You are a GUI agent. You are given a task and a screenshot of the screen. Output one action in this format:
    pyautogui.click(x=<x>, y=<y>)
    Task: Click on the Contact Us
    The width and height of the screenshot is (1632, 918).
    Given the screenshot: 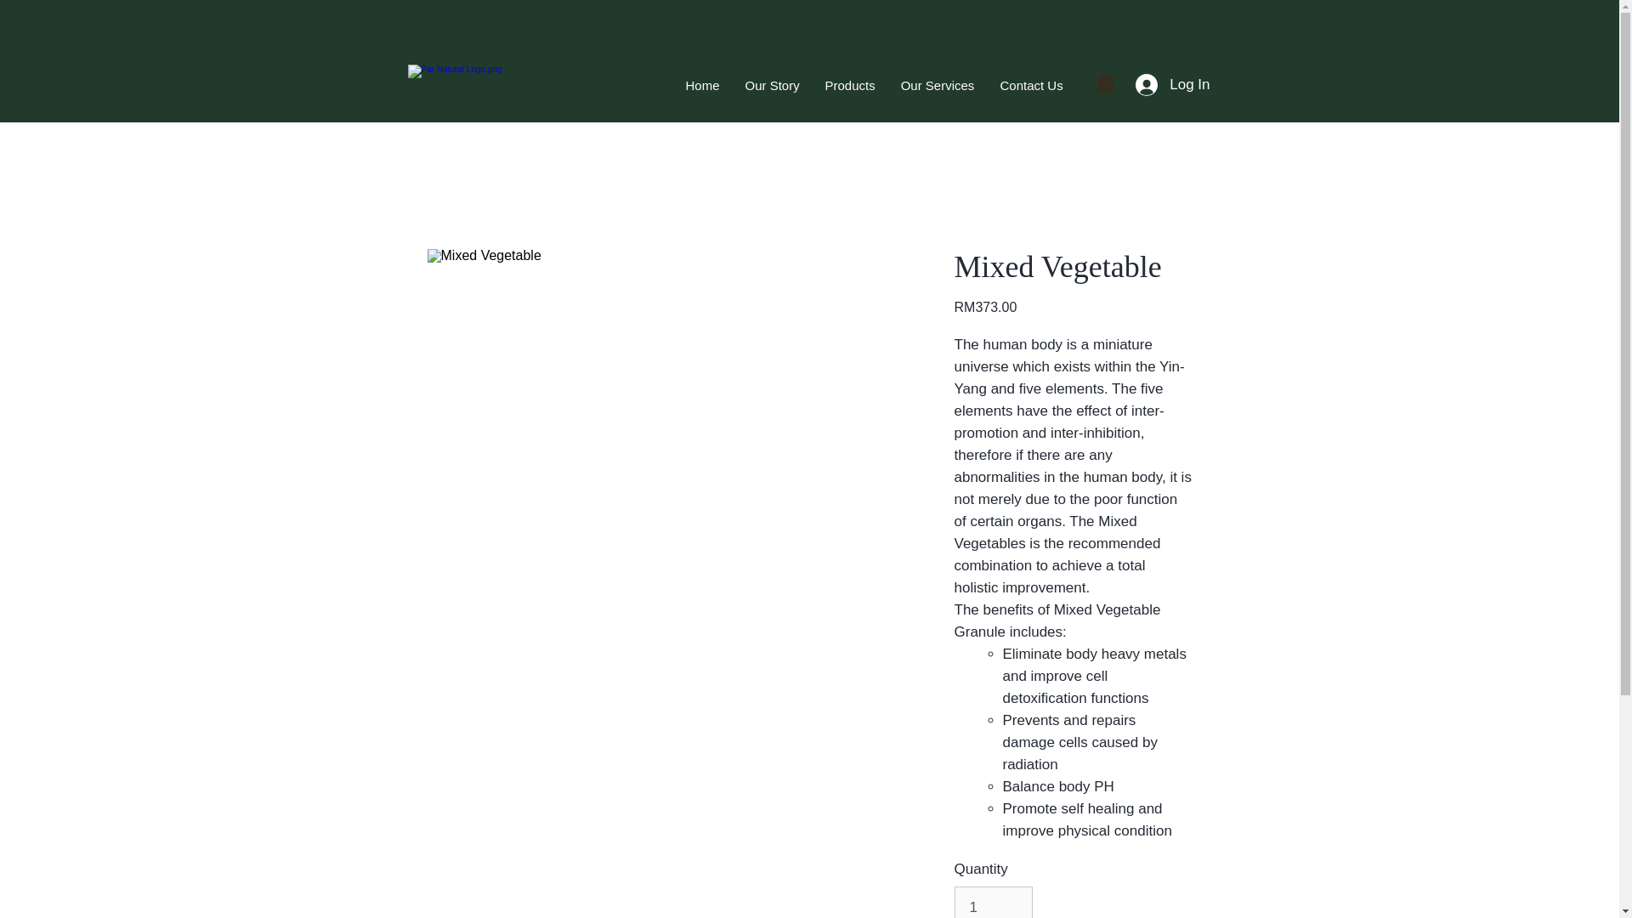 What is the action you would take?
    pyautogui.click(x=1031, y=85)
    